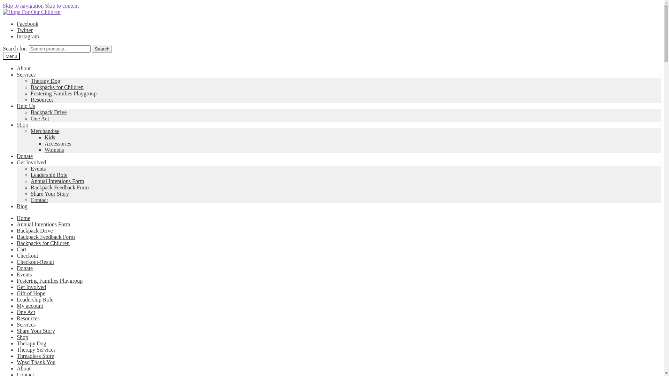  Describe the element at coordinates (25, 30) in the screenshot. I see `Twitter` at that location.